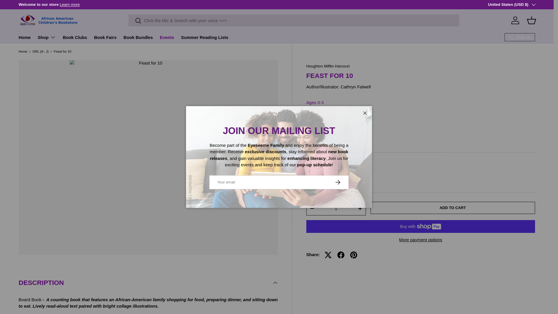 The width and height of the screenshot is (558, 314). I want to click on Learn more, so click(70, 4).